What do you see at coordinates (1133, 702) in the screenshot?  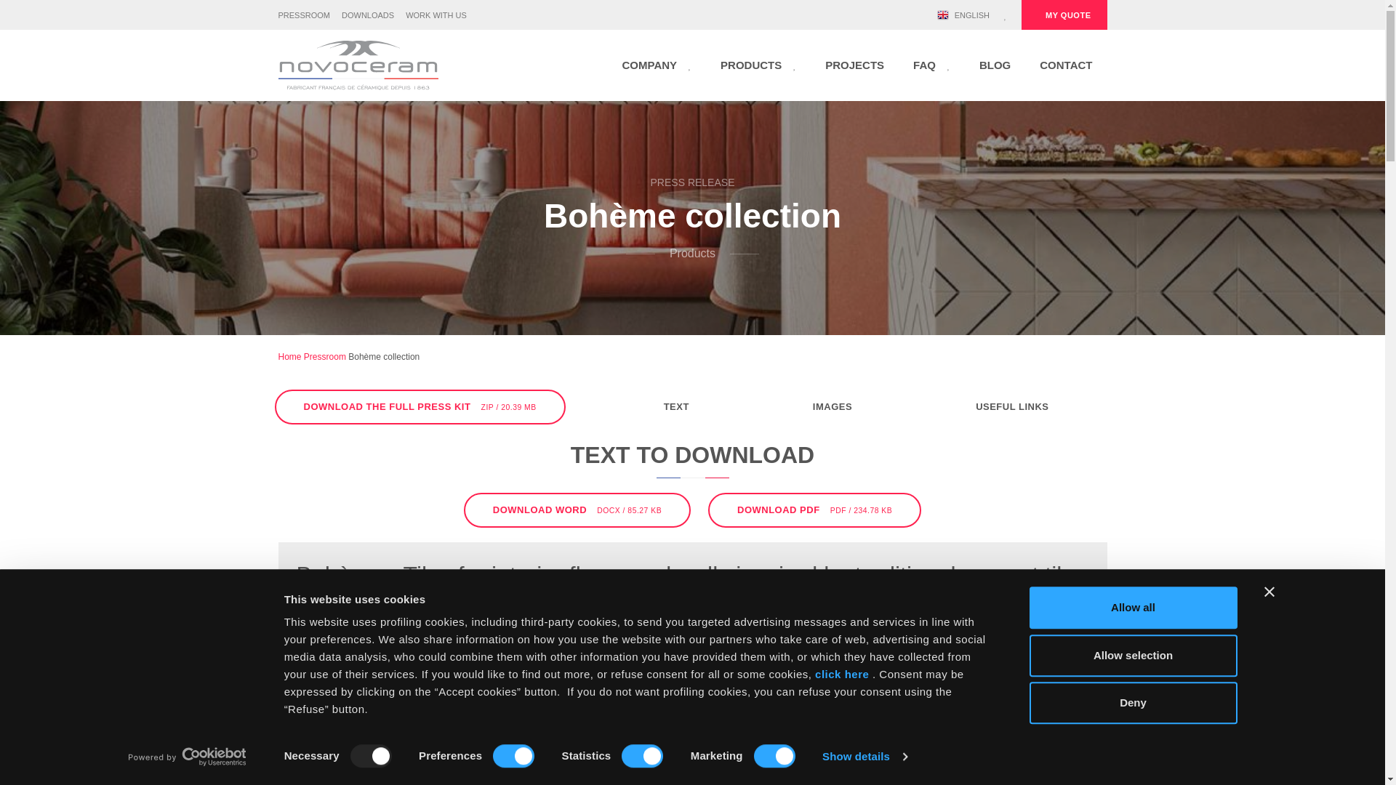 I see `Deny` at bounding box center [1133, 702].